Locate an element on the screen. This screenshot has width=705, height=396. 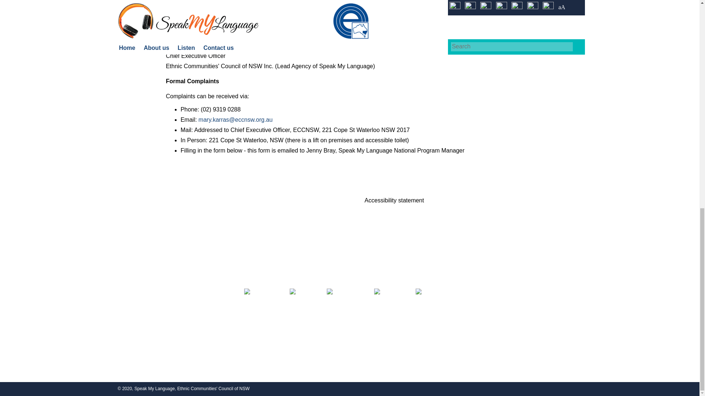
Complaints is located at coordinates (394, 213).